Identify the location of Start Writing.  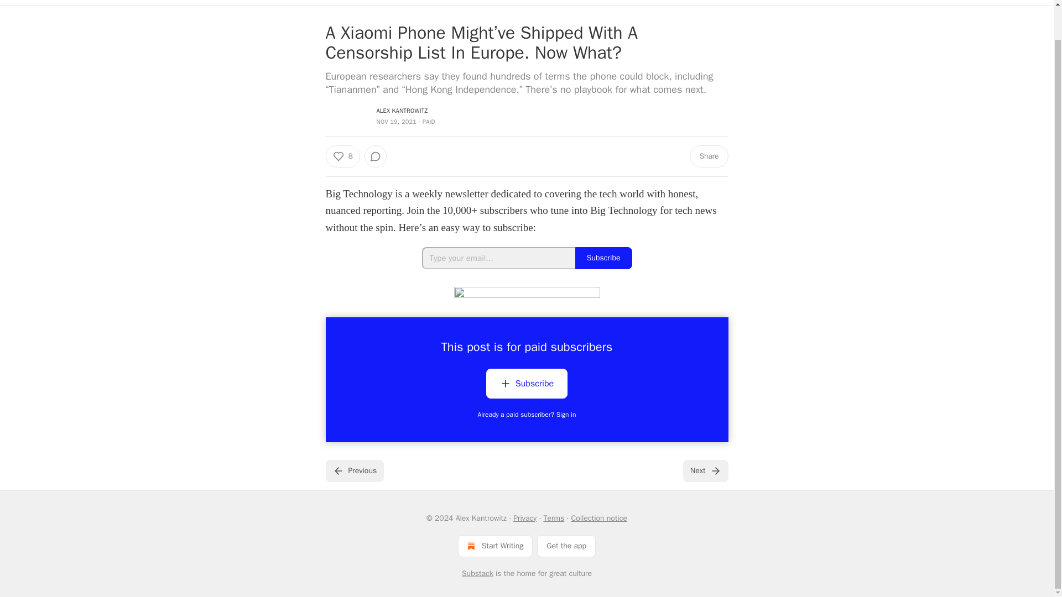
(495, 546).